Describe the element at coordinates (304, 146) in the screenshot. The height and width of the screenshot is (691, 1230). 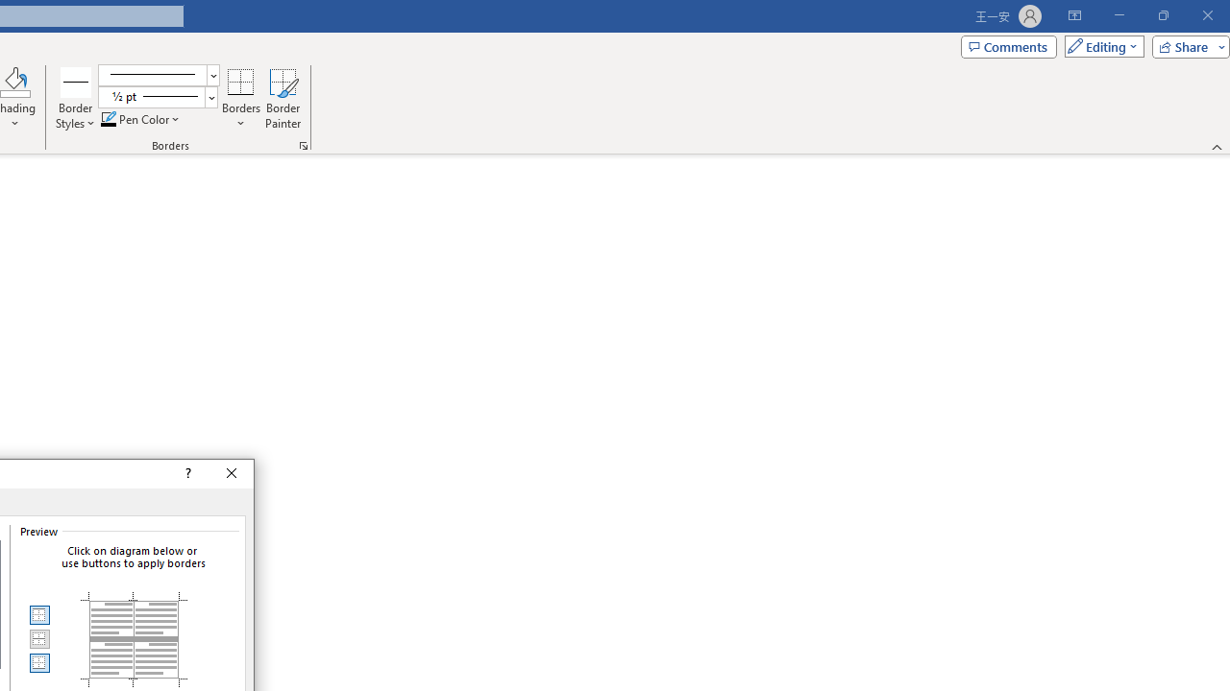
I see `Borders and Shading...` at that location.